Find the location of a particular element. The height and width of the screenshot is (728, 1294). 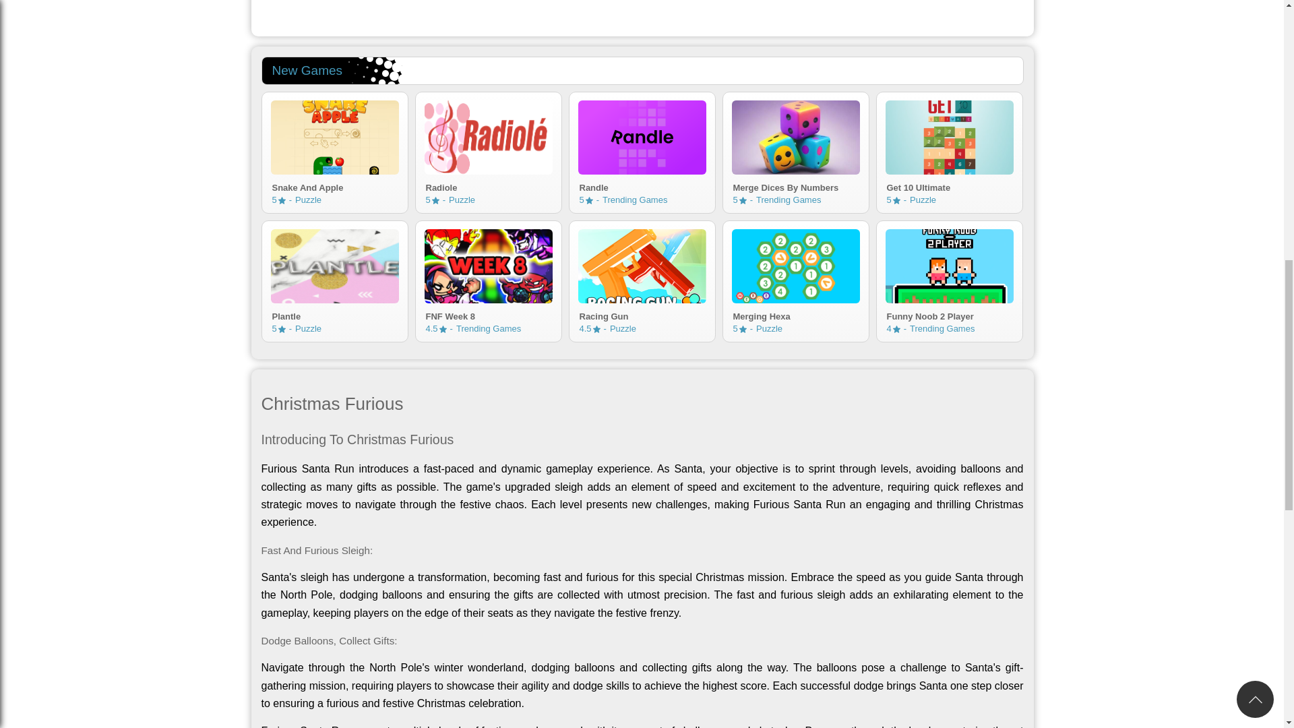

numrate is located at coordinates (796, 186).